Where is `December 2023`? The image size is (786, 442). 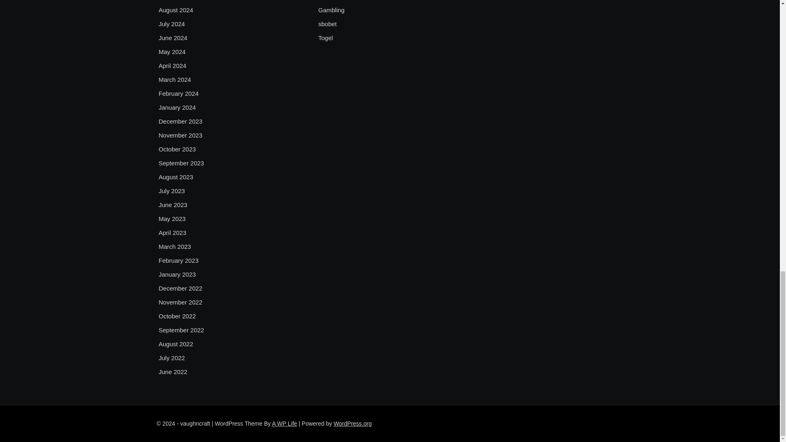 December 2023 is located at coordinates (181, 121).